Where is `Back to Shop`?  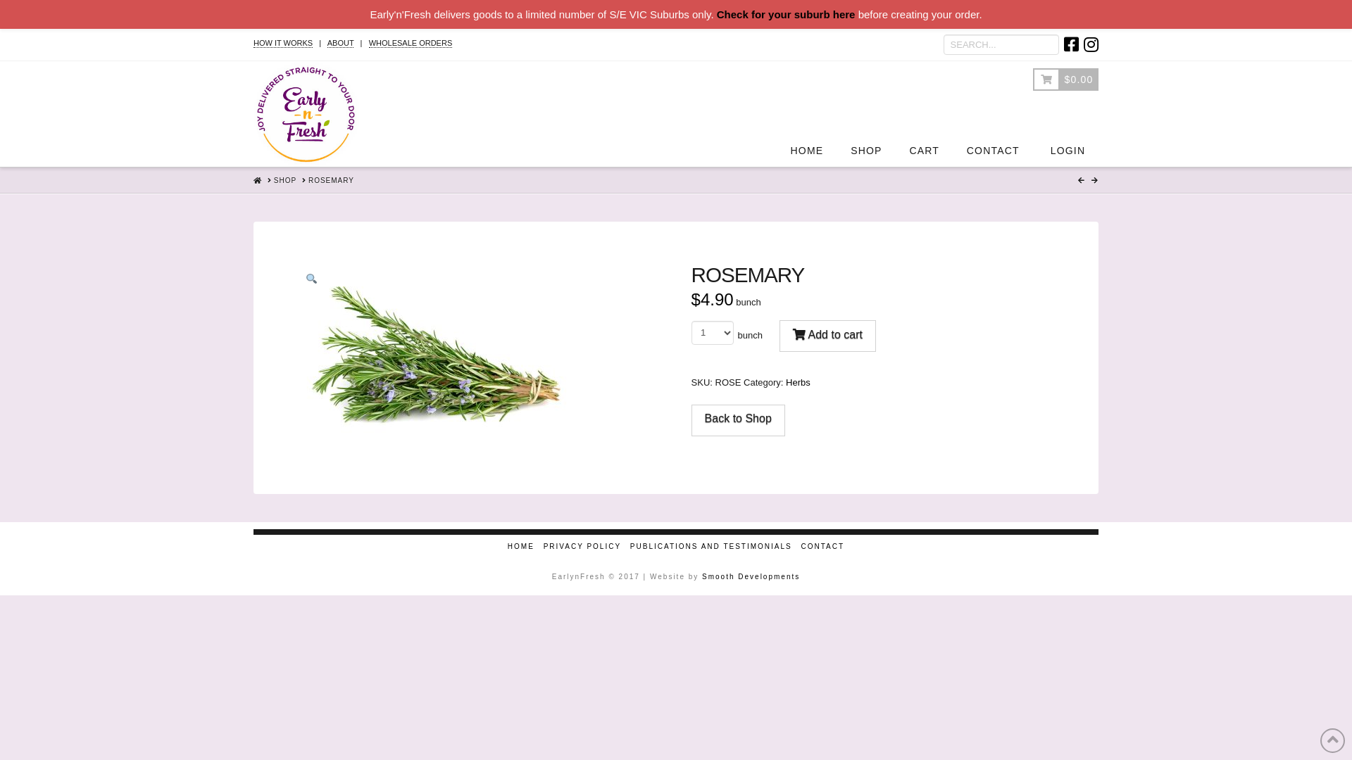
Back to Shop is located at coordinates (738, 421).